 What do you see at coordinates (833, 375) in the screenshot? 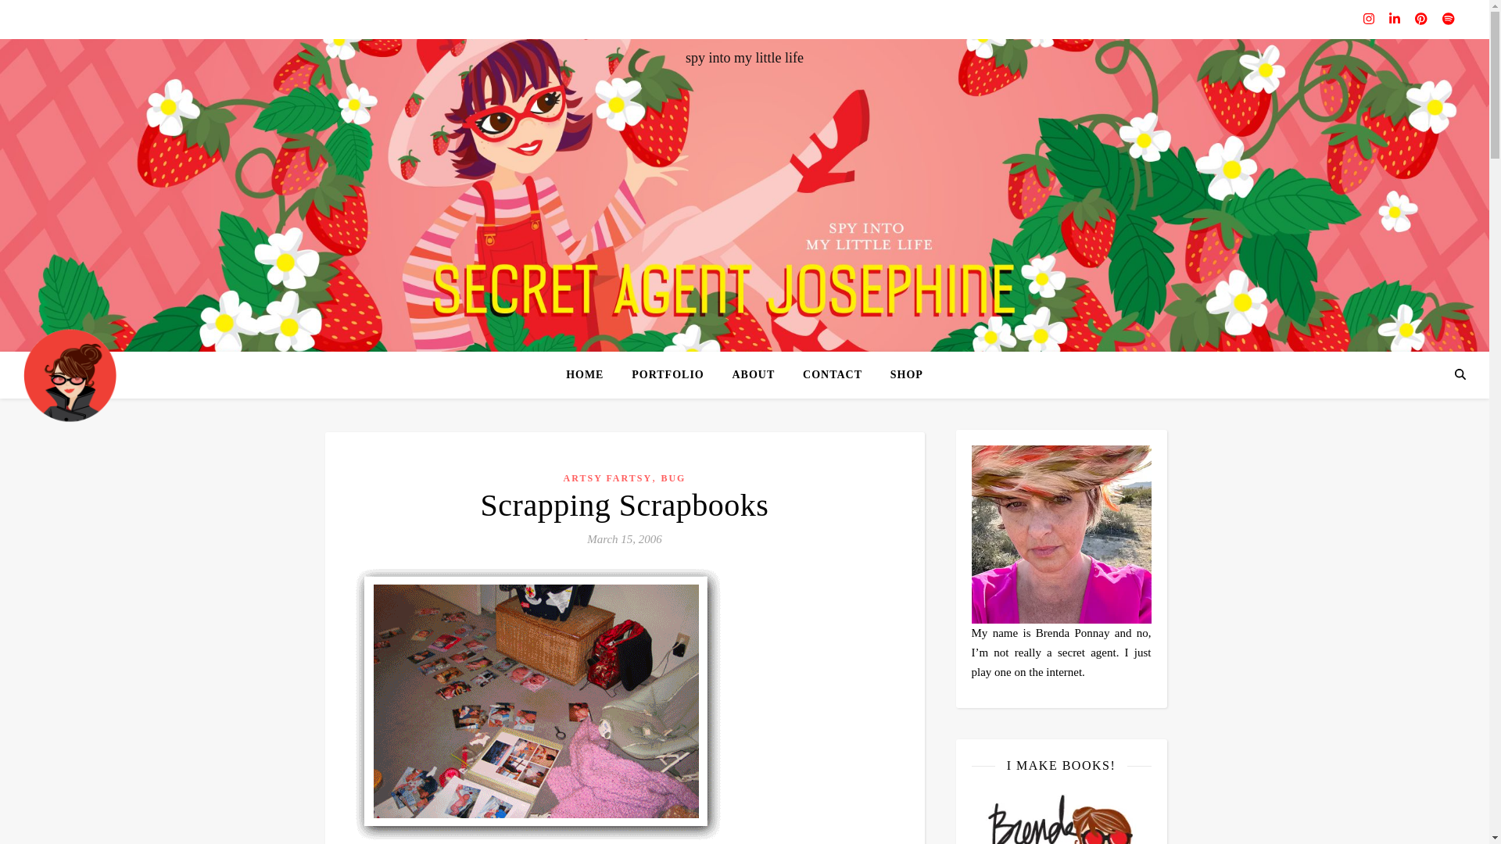
I see `CONTACT` at bounding box center [833, 375].